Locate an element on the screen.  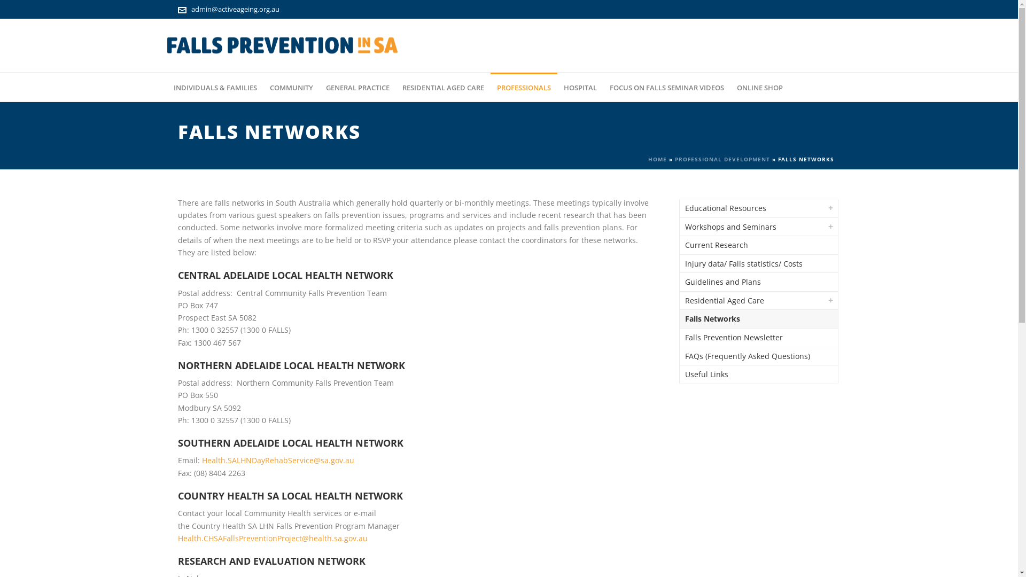
Move more, feel better is located at coordinates (282, 46).